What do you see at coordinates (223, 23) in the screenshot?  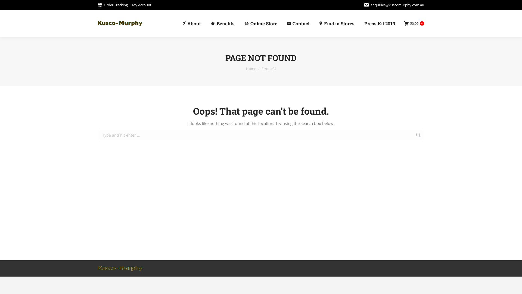 I see `Benefits` at bounding box center [223, 23].